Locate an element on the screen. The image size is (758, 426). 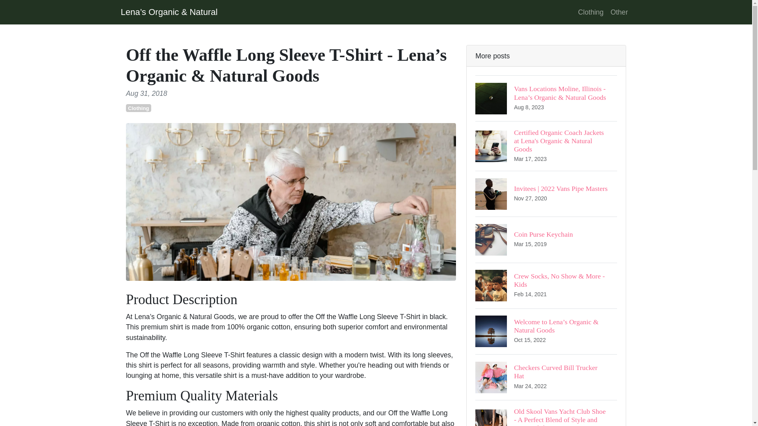
Clothing is located at coordinates (591, 12).